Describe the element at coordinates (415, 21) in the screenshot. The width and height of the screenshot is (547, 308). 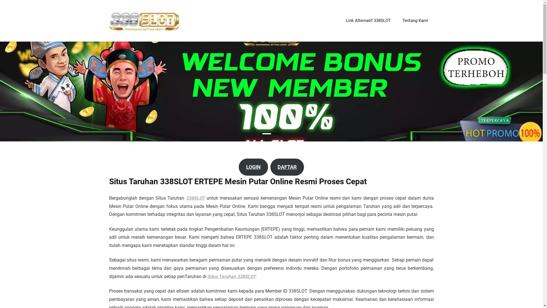
I see `Tentang Kami` at that location.